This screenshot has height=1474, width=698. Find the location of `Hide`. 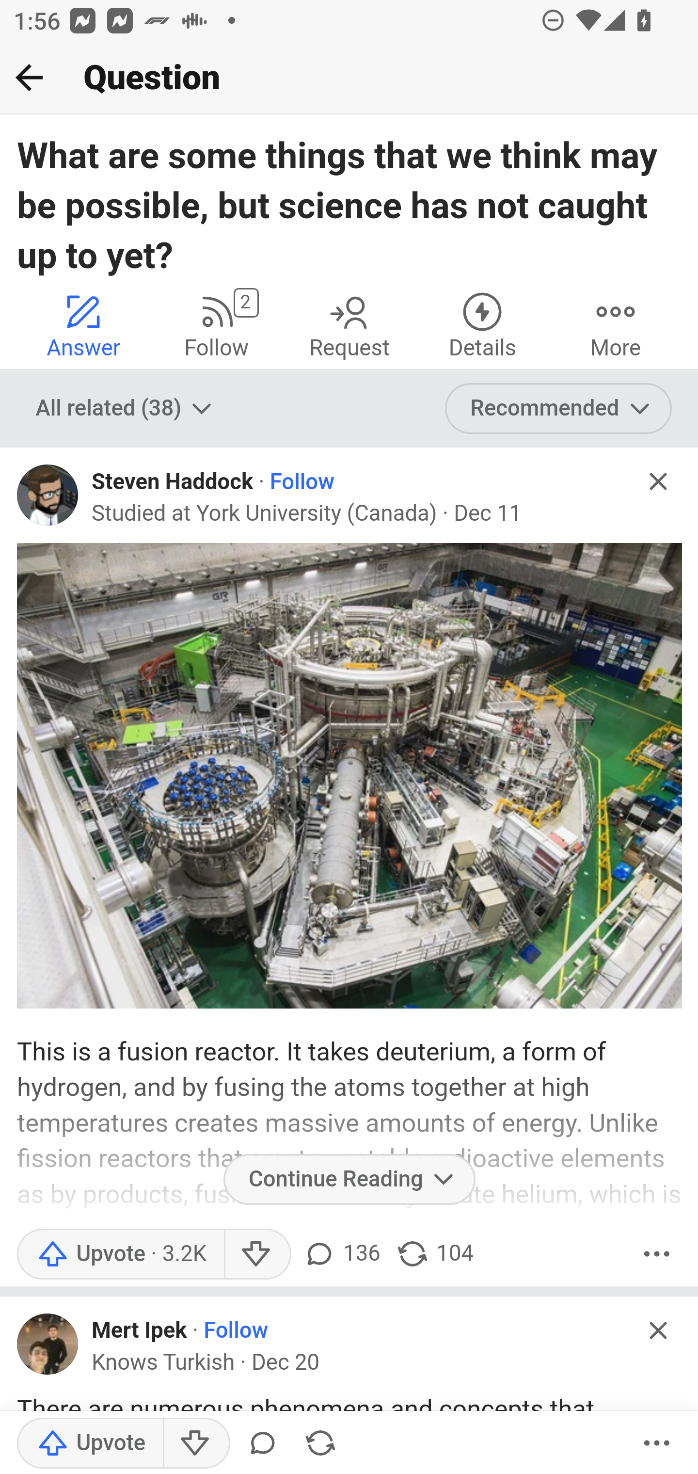

Hide is located at coordinates (658, 1330).